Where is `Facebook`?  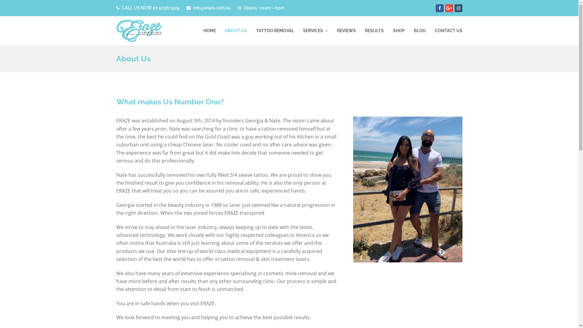 Facebook is located at coordinates (439, 8).